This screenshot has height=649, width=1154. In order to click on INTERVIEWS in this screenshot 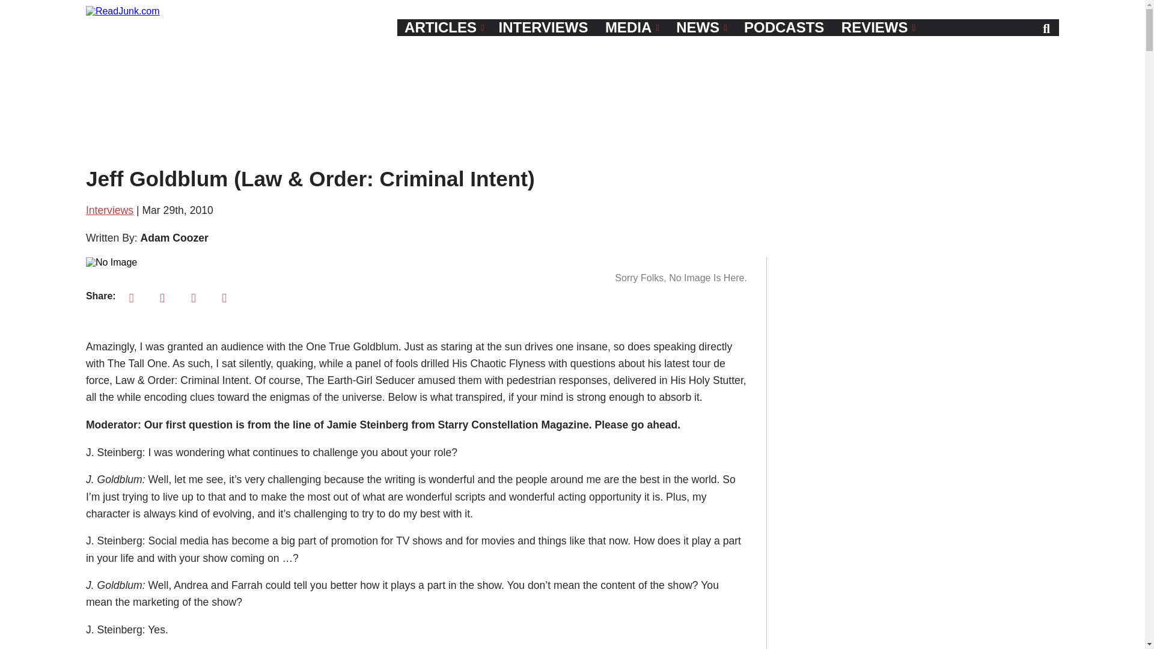, I will do `click(543, 28)`.